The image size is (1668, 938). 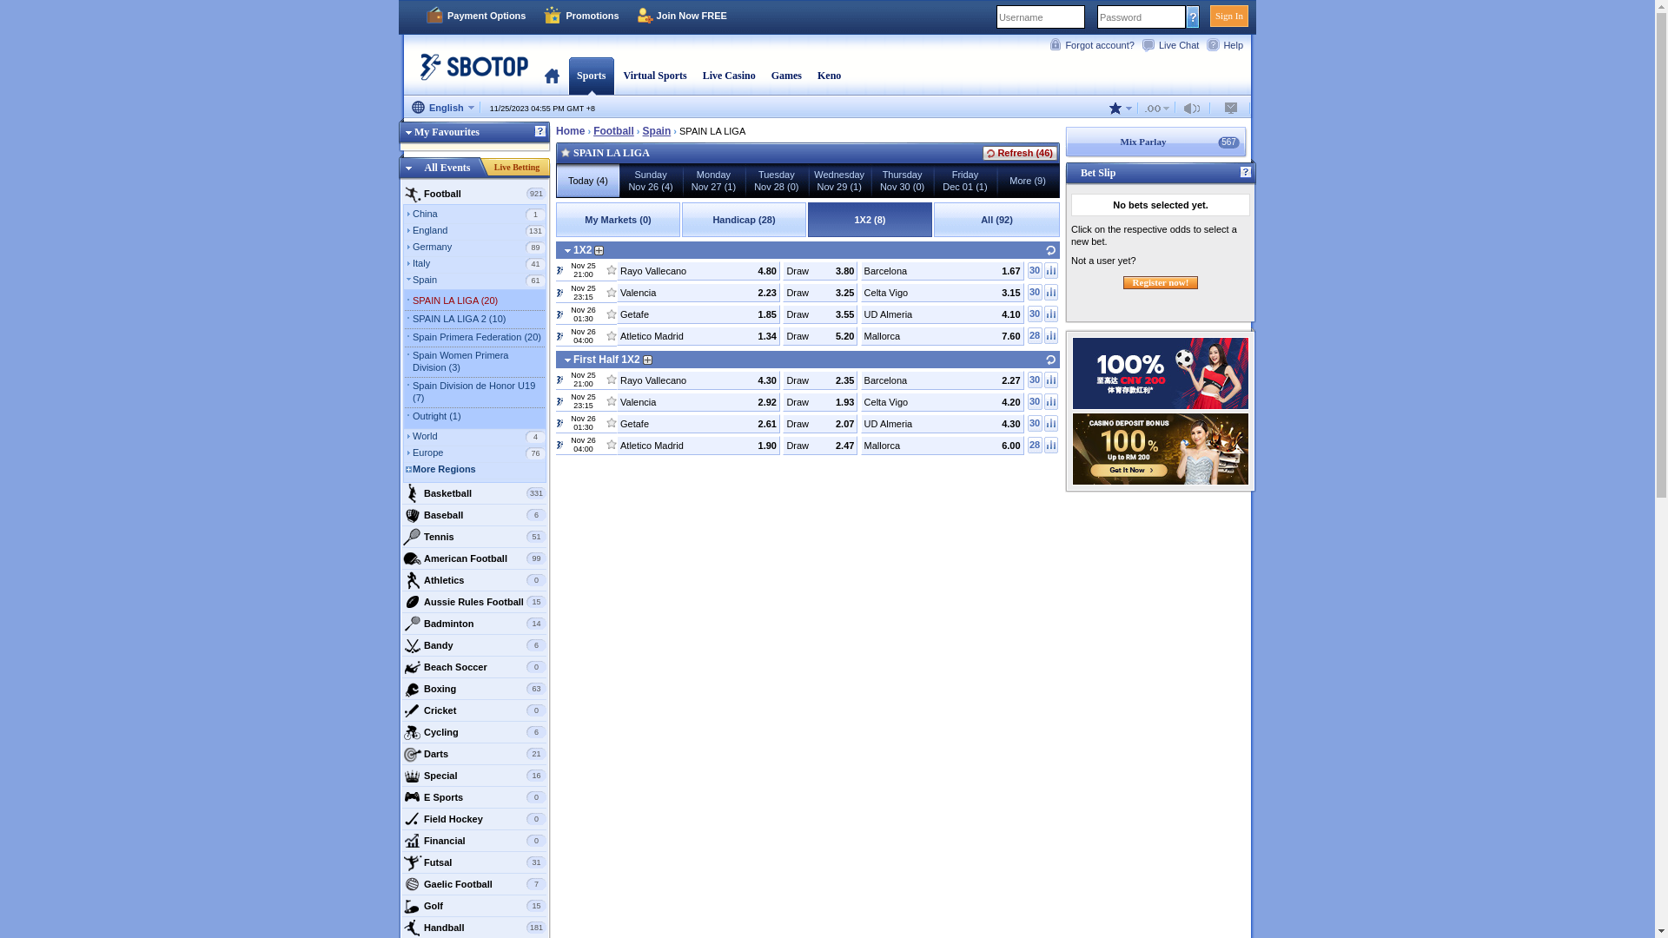 I want to click on Add to my favourites, so click(x=612, y=398).